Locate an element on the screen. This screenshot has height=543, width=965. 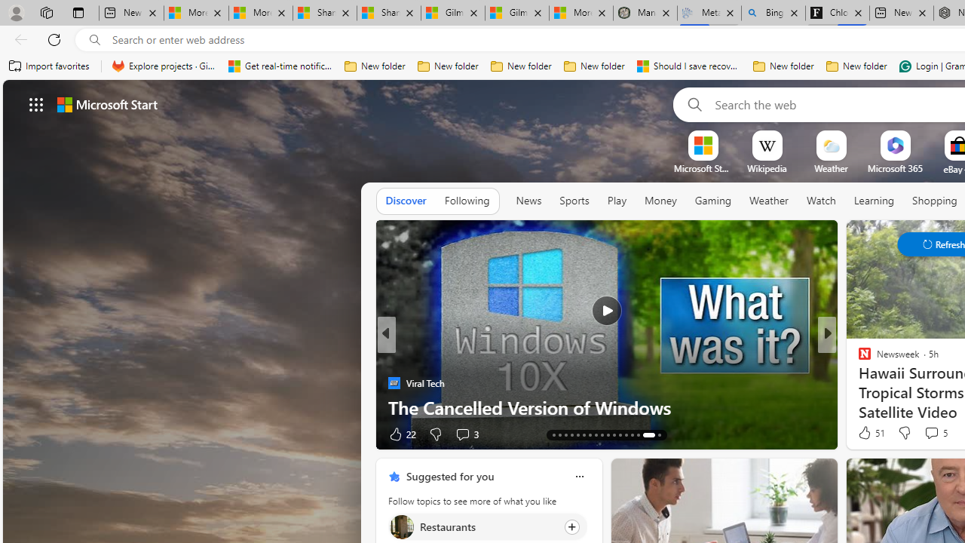
View comments 1 Comment is located at coordinates (8, 434).